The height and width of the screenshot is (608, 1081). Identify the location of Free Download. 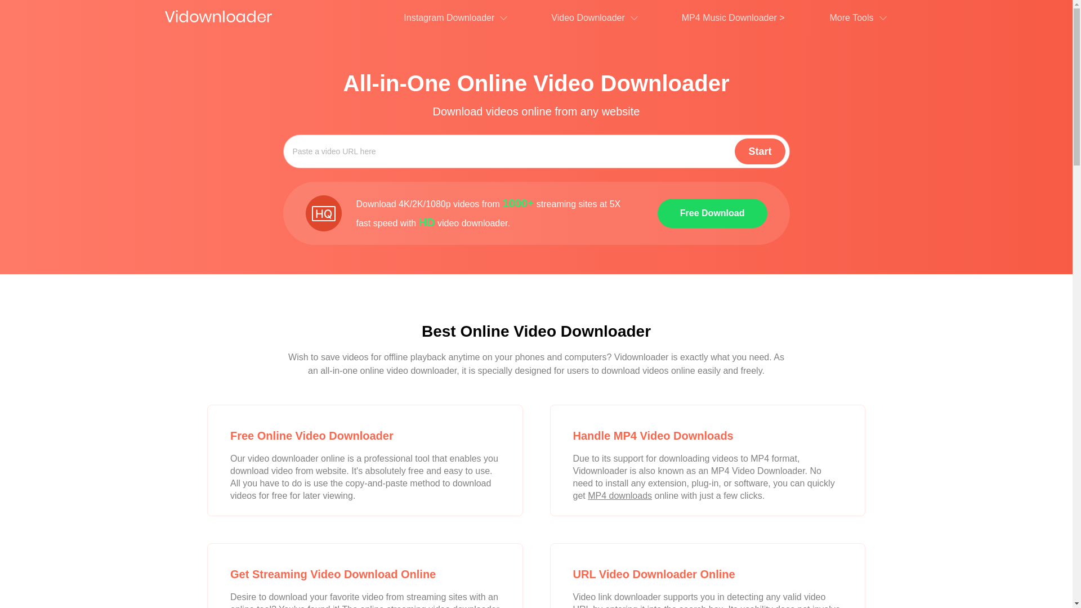
(713, 213).